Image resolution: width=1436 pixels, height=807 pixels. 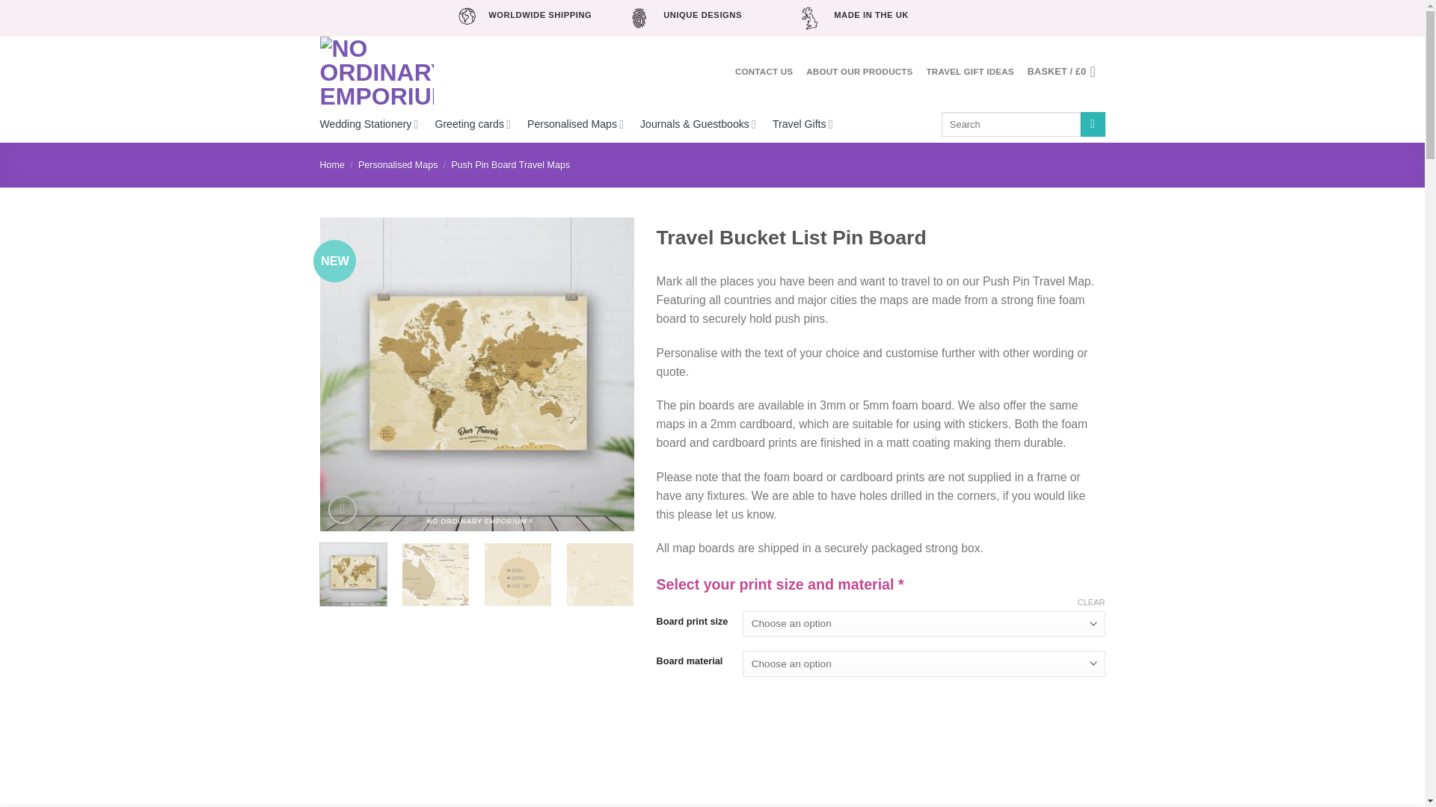 What do you see at coordinates (764, 72) in the screenshot?
I see `CONTACT US` at bounding box center [764, 72].